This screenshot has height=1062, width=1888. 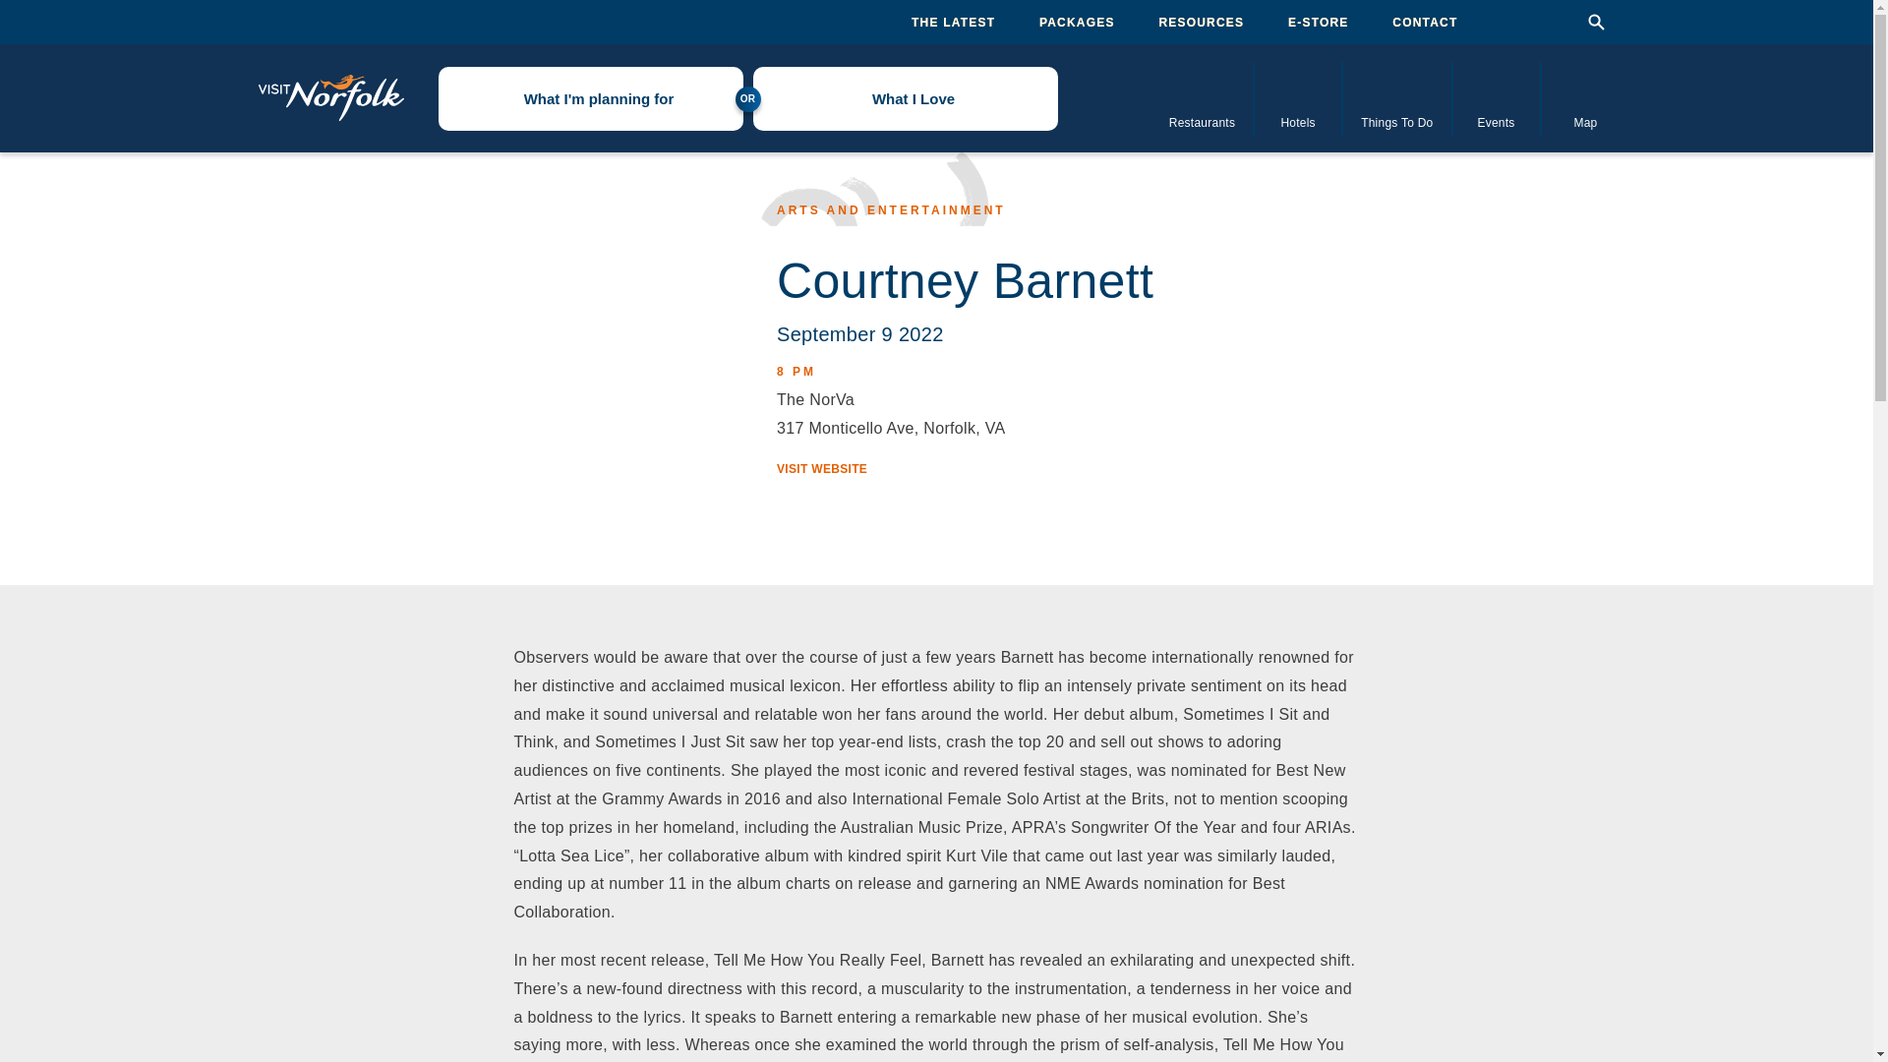 I want to click on Visit Norfolk, so click(x=330, y=98).